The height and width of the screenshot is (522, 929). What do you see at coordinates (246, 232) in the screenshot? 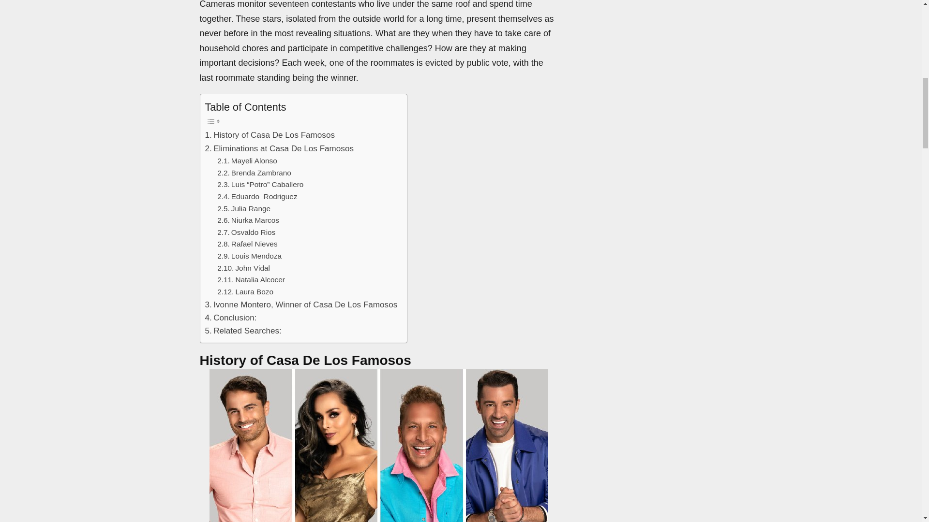
I see `Osvaldo Rios` at bounding box center [246, 232].